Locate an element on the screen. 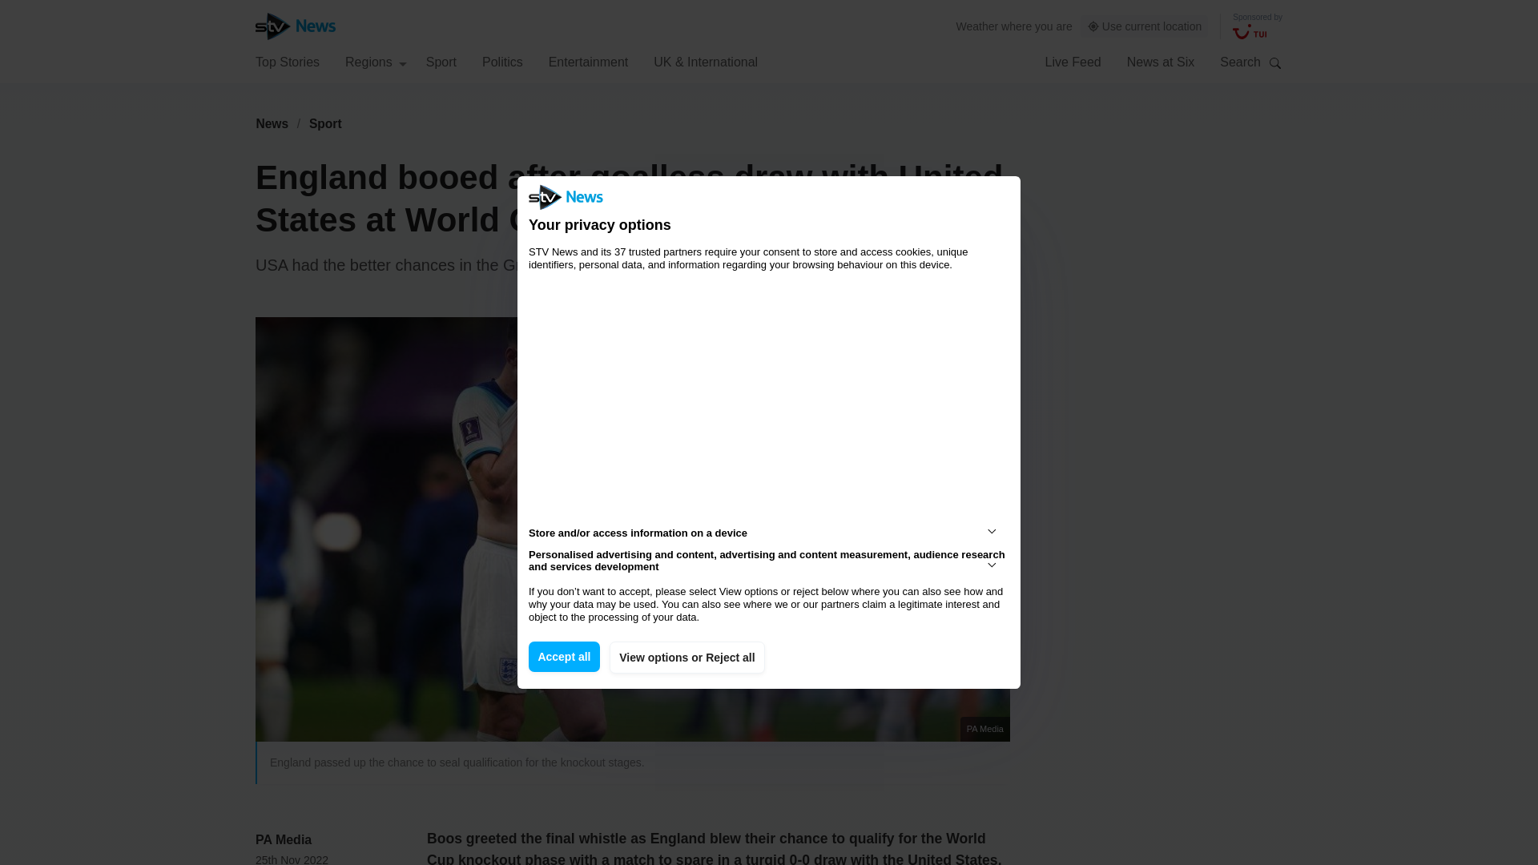 The image size is (1538, 865). Search is located at coordinates (1275, 62).